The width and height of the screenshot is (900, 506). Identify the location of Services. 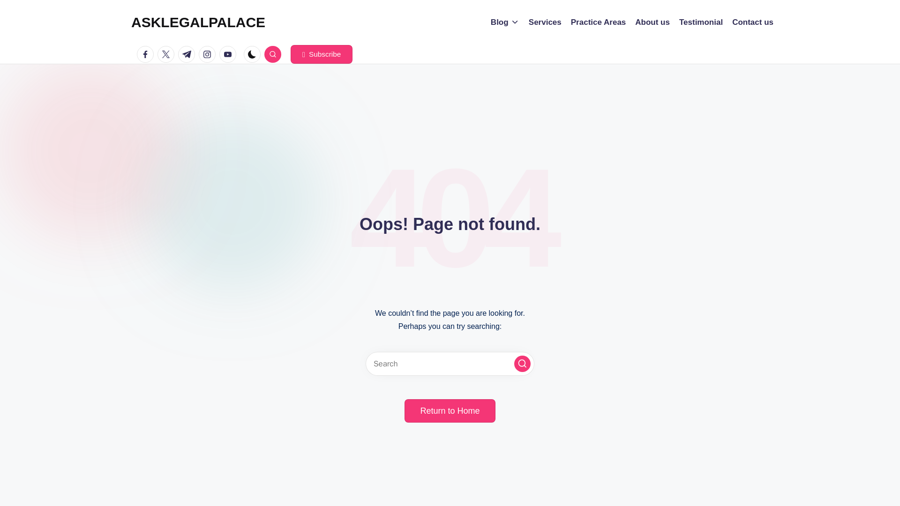
(545, 22).